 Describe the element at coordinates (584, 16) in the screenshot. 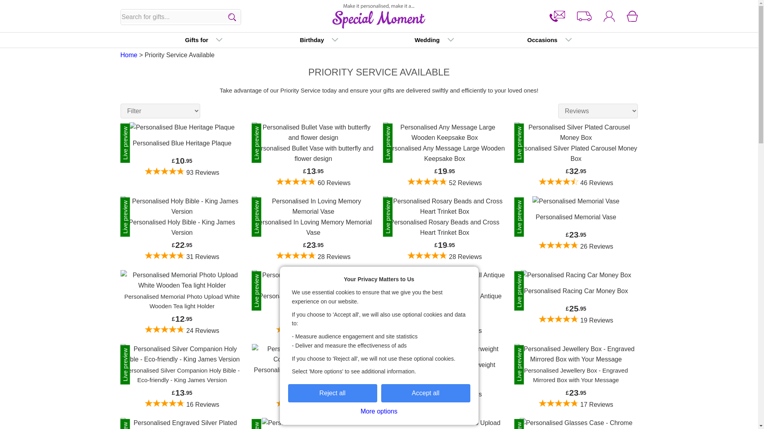

I see `Track order` at that location.